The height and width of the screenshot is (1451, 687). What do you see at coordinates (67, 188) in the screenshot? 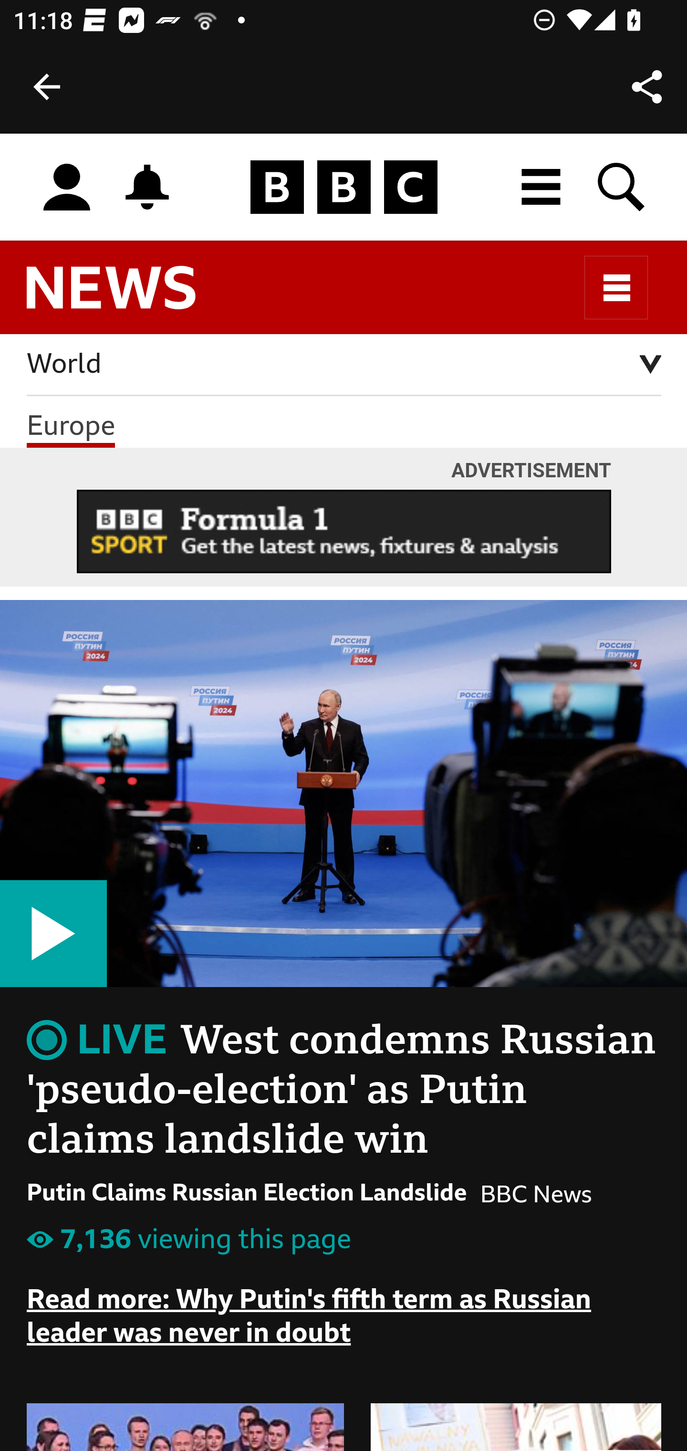
I see `Sign in` at bounding box center [67, 188].